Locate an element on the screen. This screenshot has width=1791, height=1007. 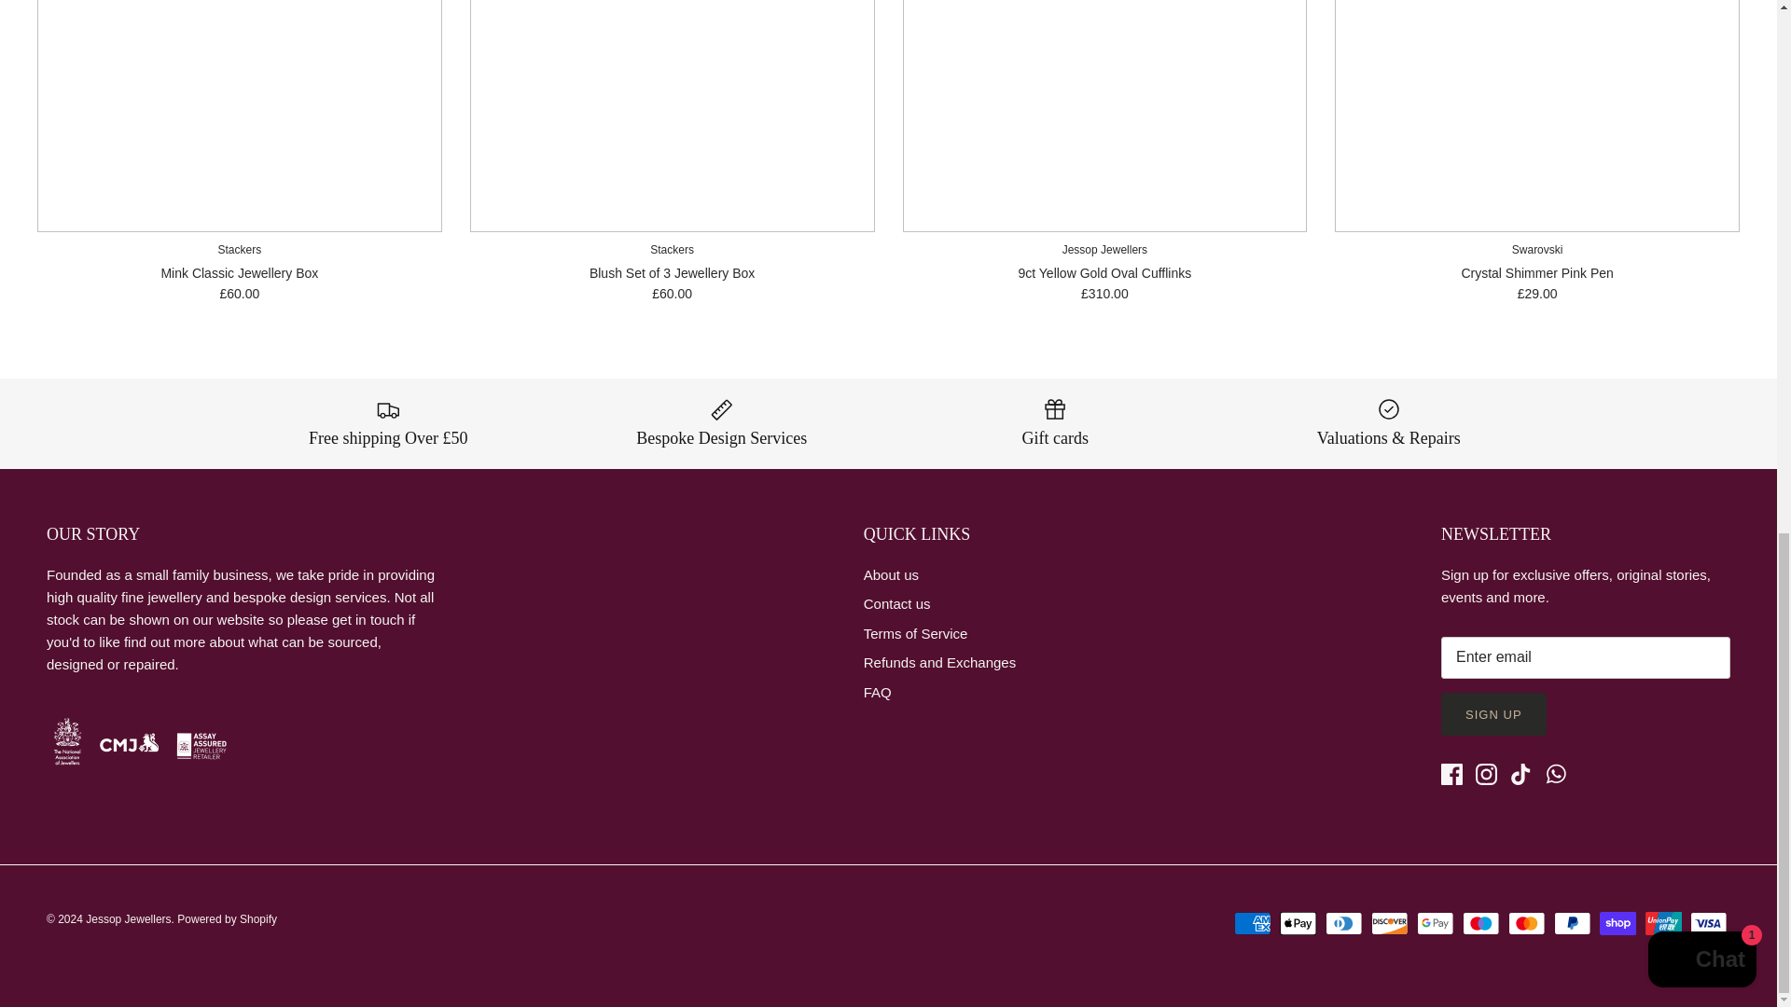
Discover is located at coordinates (1390, 923).